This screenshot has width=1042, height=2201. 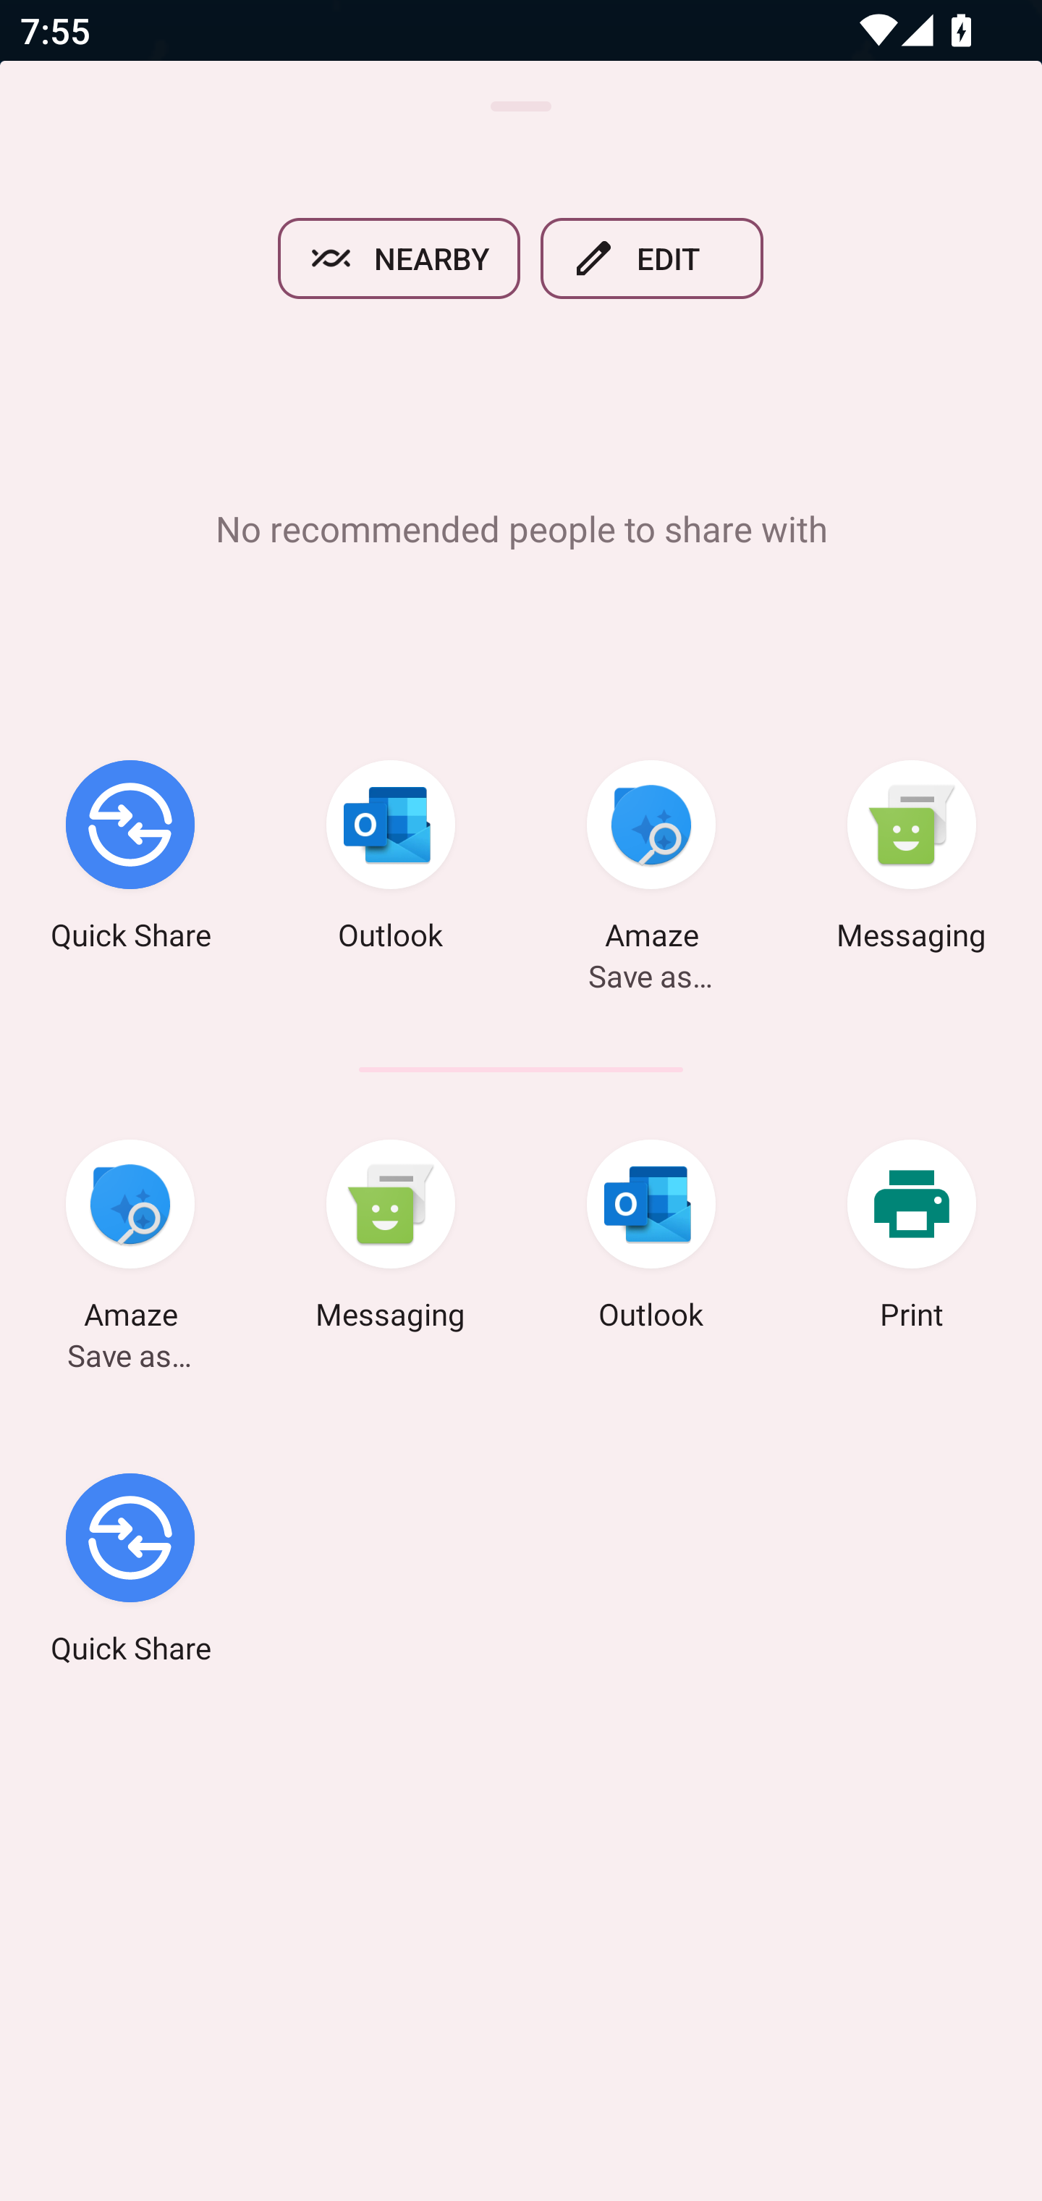 What do you see at coordinates (130, 1573) in the screenshot?
I see `Quick Share` at bounding box center [130, 1573].